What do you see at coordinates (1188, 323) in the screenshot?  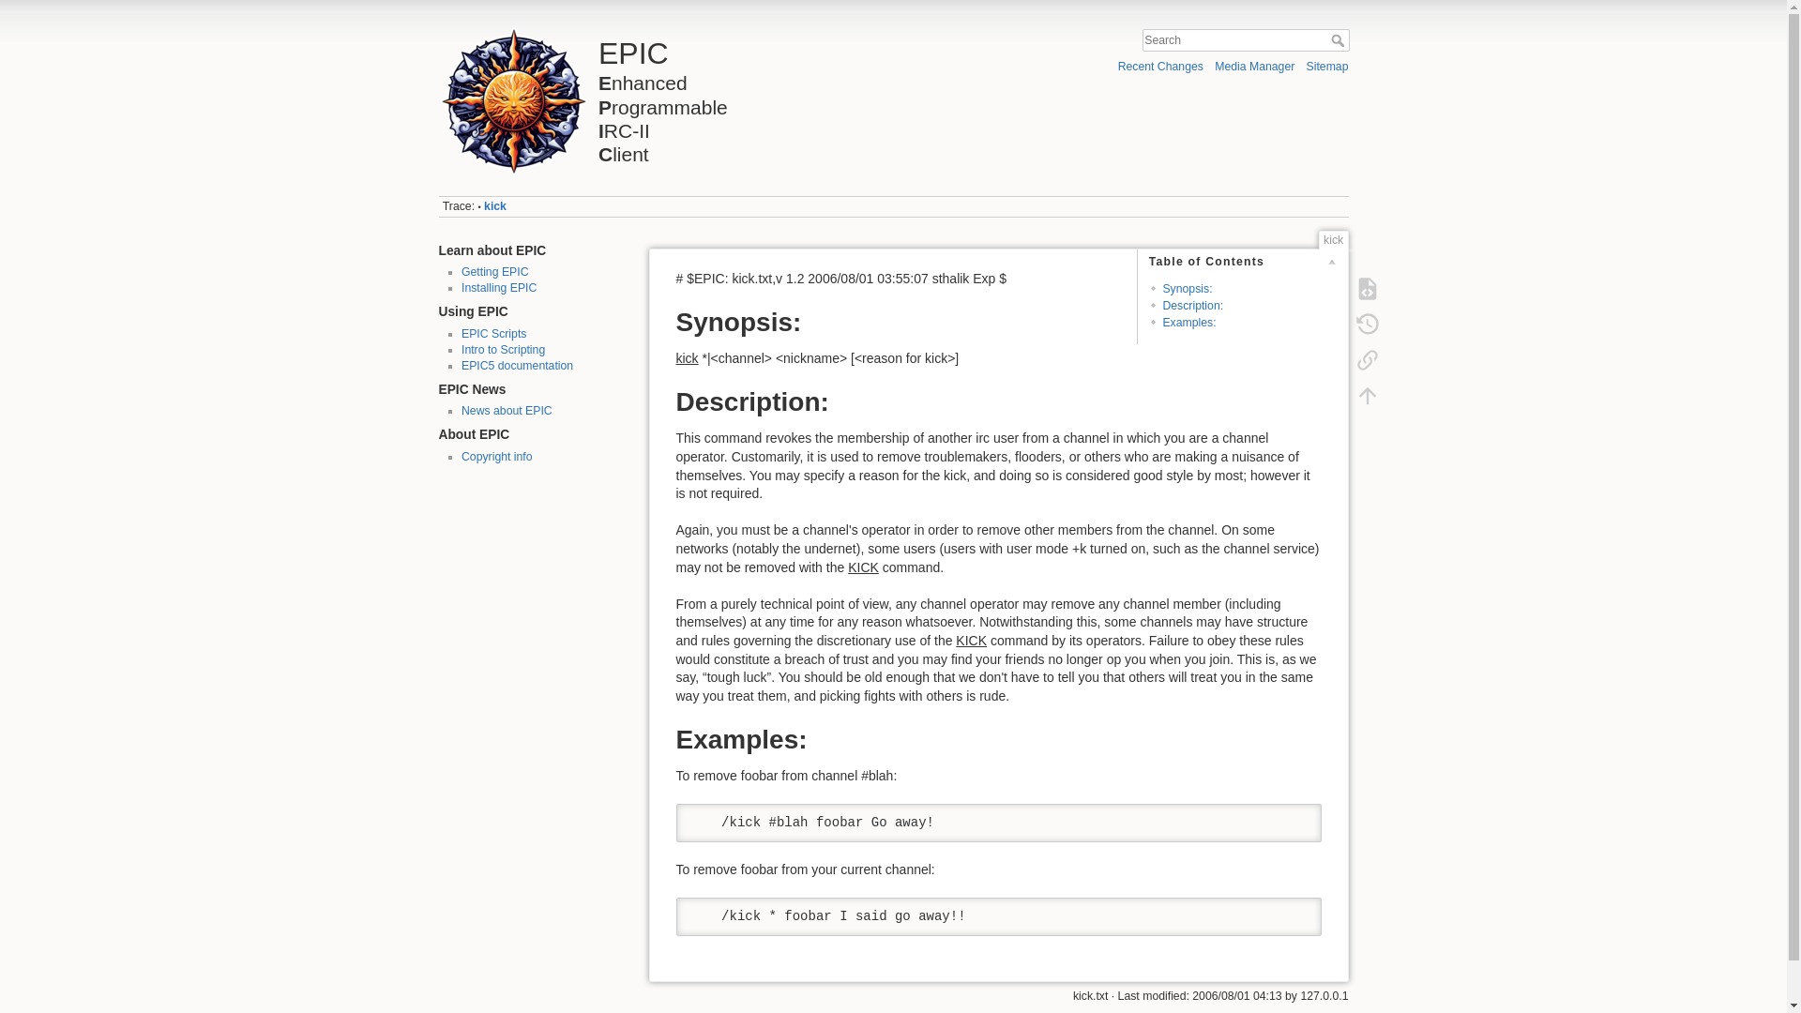 I see `Search` at bounding box center [1188, 323].